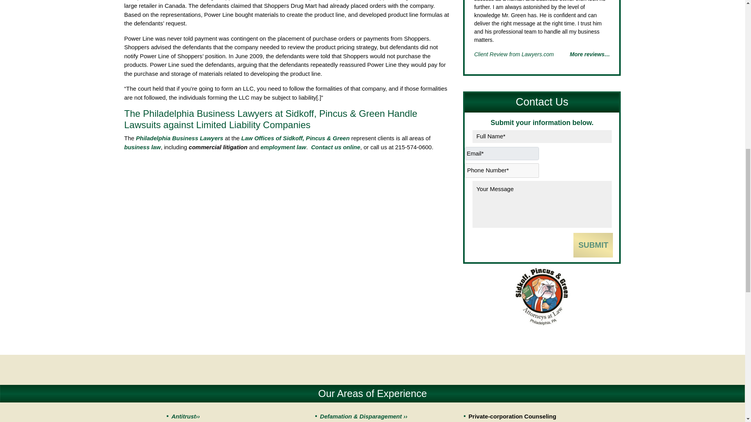 This screenshot has width=751, height=422. I want to click on SUBMIT, so click(593, 245).